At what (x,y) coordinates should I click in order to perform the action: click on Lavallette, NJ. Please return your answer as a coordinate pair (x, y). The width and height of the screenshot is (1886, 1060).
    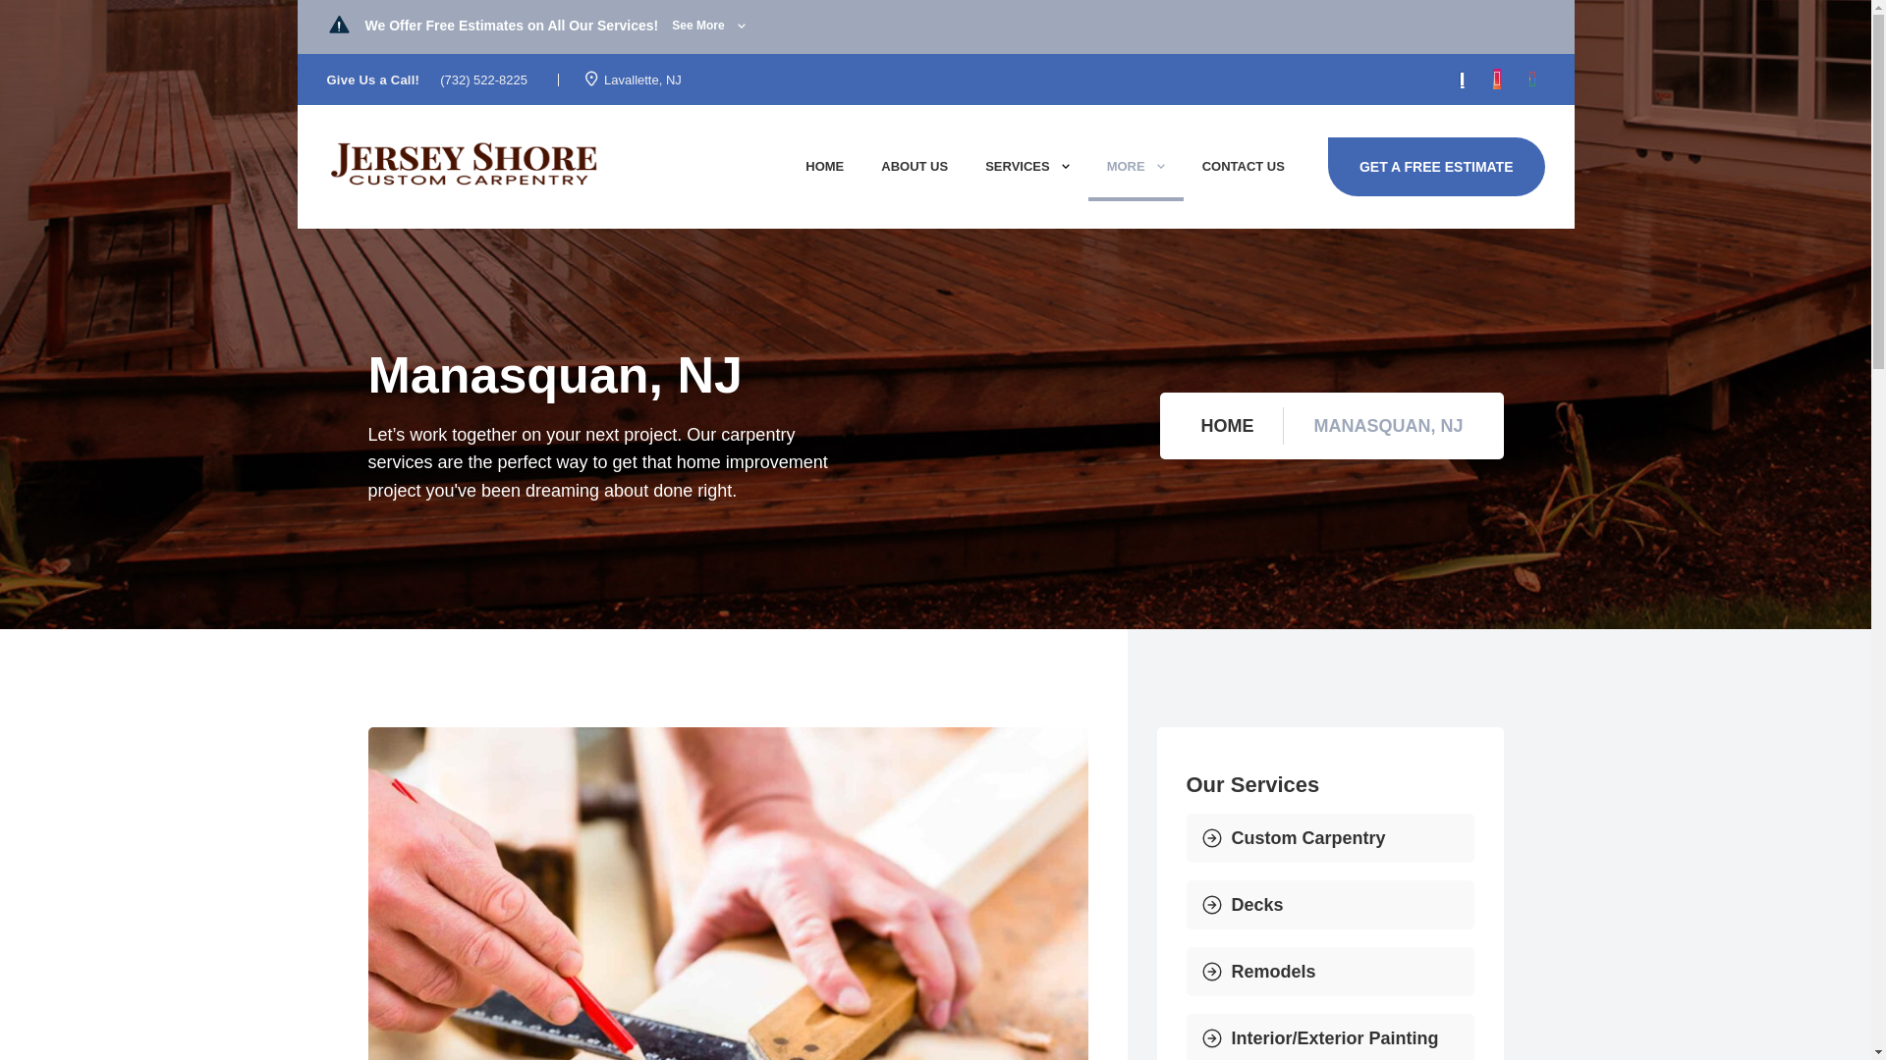
    Looking at the image, I should click on (642, 79).